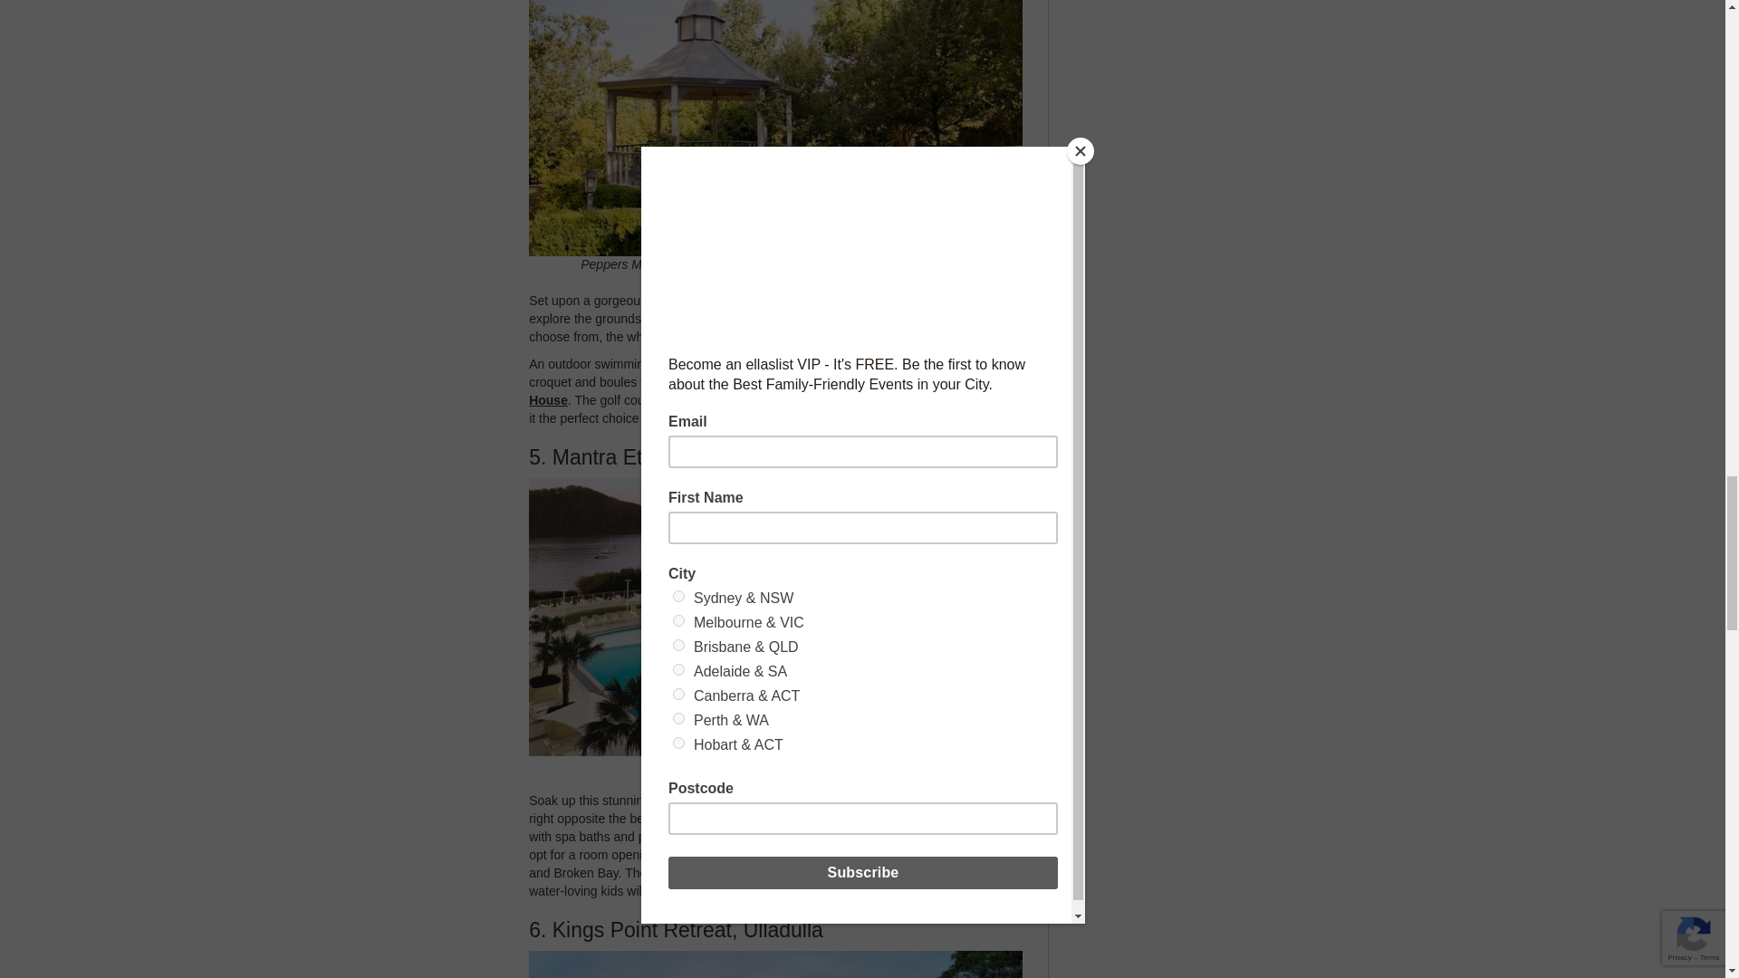 This screenshot has width=1739, height=978. Describe the element at coordinates (768, 391) in the screenshot. I see `Peppers Manor House` at that location.